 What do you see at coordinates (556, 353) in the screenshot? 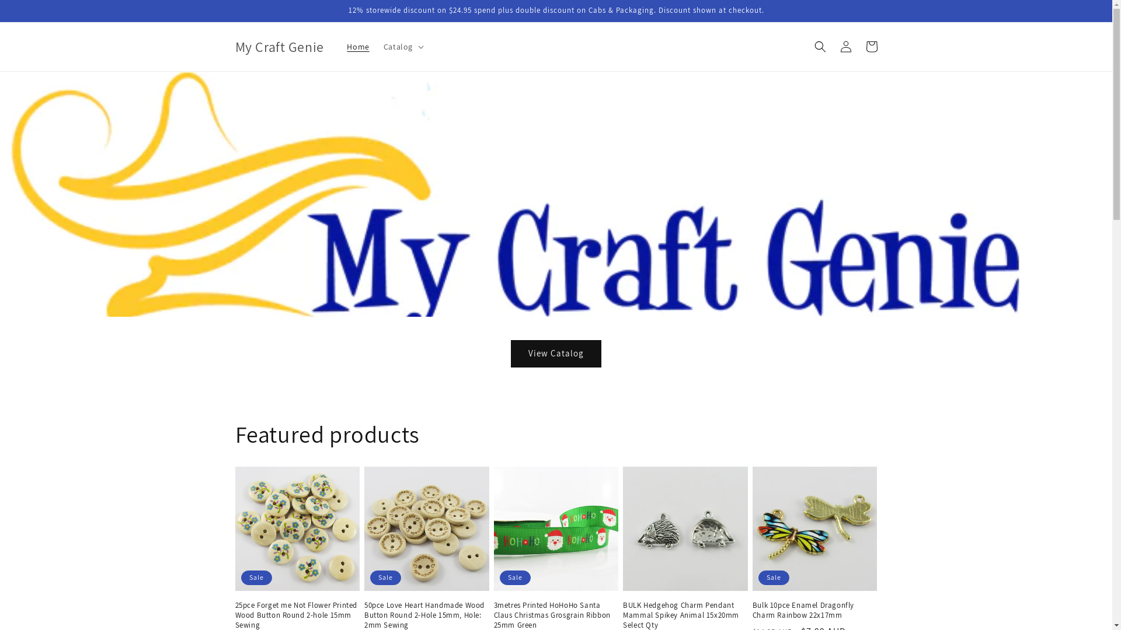
I see `View Catalog` at bounding box center [556, 353].